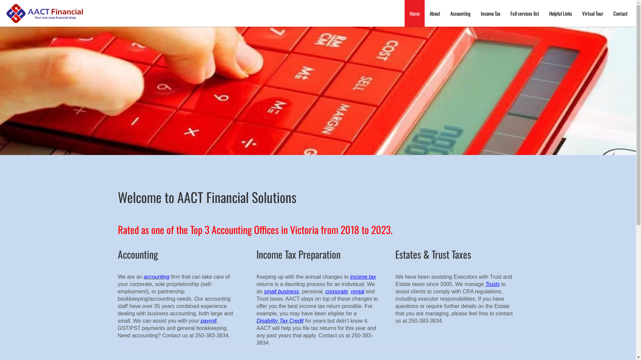 The height and width of the screenshot is (360, 641). What do you see at coordinates (620, 13) in the screenshot?
I see `Contact` at bounding box center [620, 13].